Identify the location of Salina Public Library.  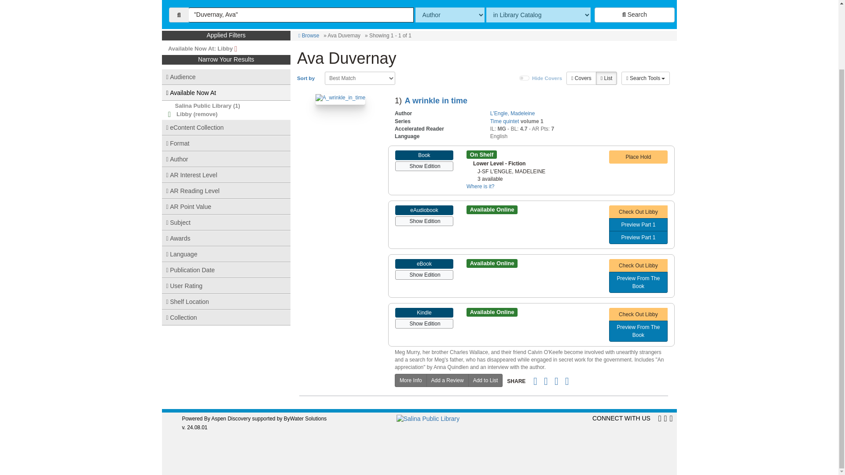
(203, 106).